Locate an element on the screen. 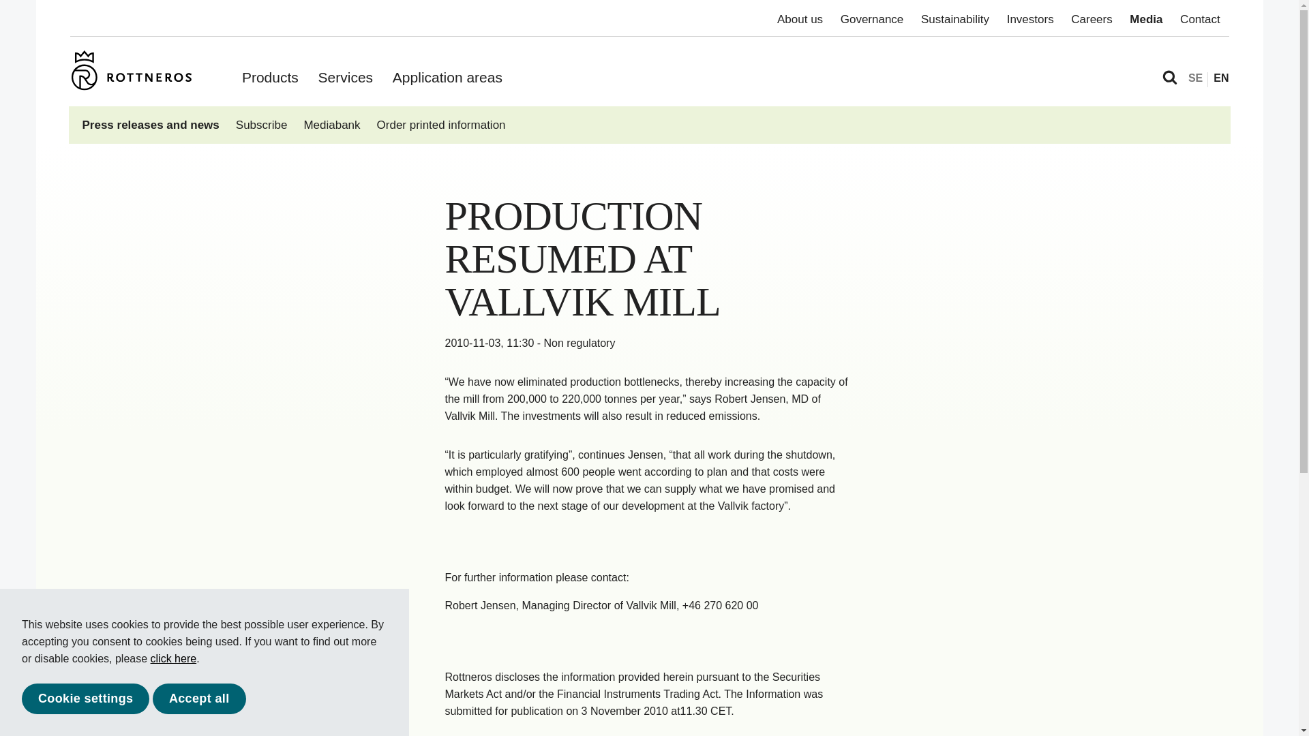  Application areas is located at coordinates (447, 77).